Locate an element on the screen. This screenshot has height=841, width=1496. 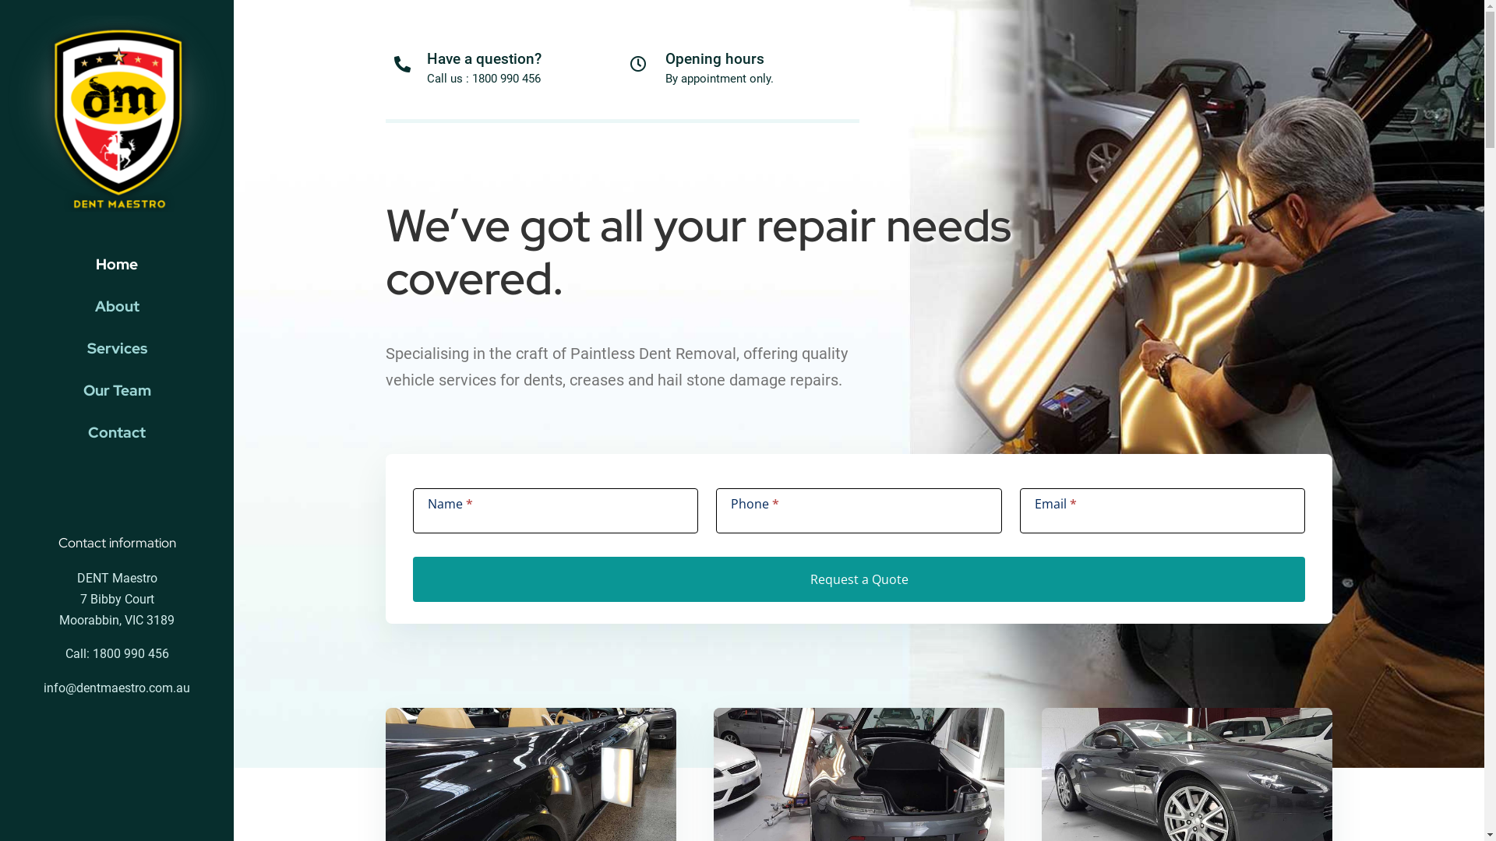
Services is located at coordinates (117, 349).